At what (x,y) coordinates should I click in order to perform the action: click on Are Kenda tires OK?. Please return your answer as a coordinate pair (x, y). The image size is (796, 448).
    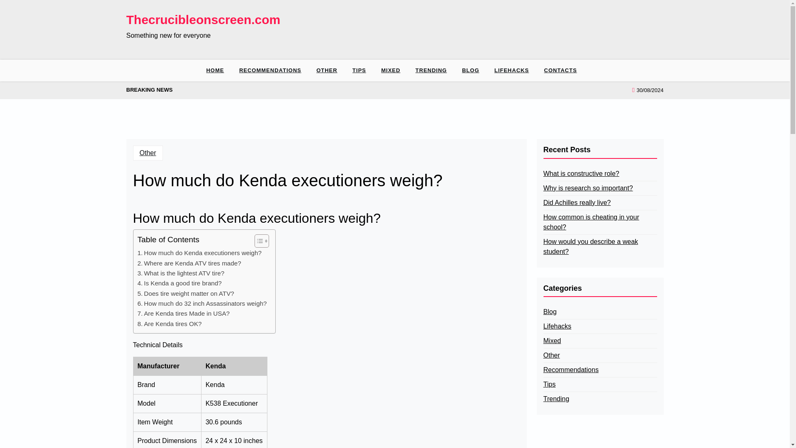
    Looking at the image, I should click on (170, 324).